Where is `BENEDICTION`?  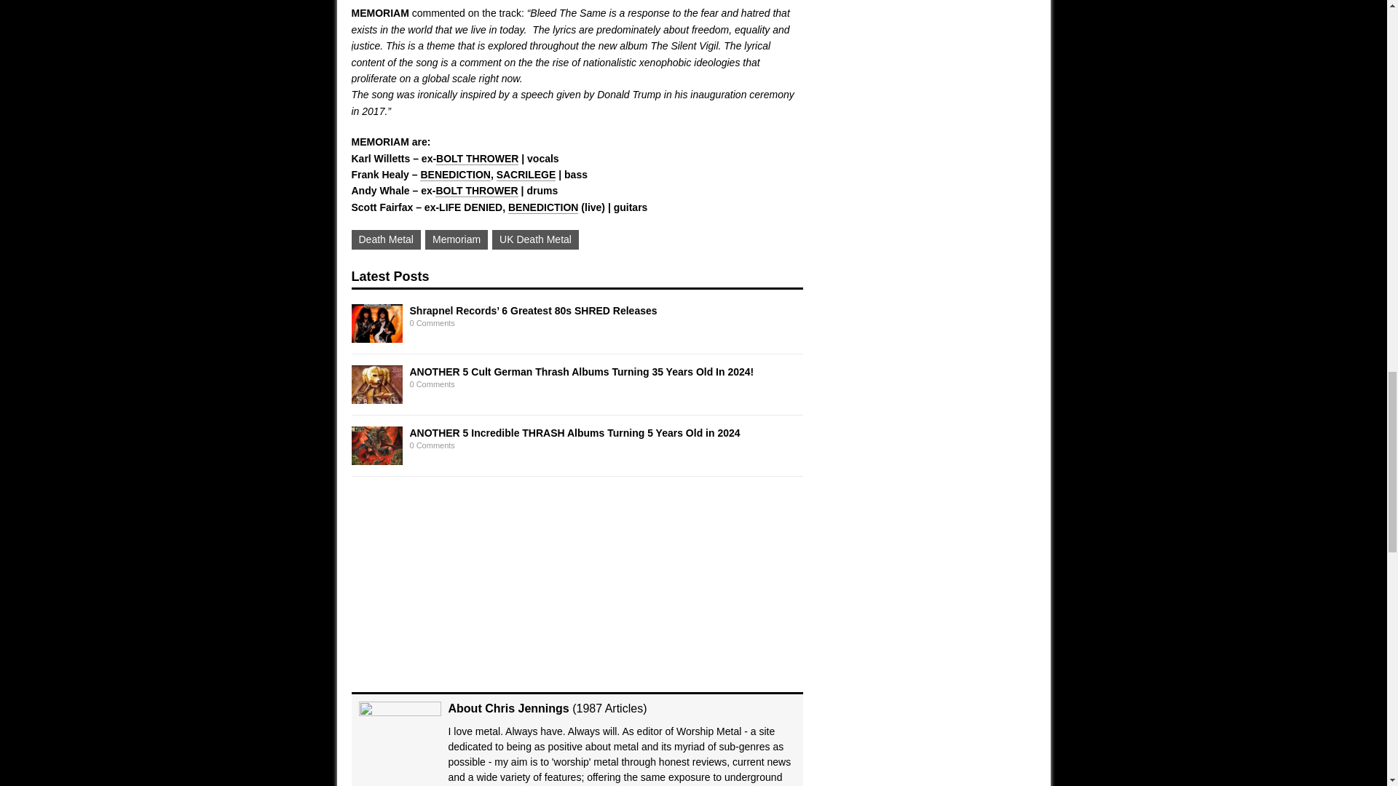 BENEDICTION is located at coordinates (543, 207).